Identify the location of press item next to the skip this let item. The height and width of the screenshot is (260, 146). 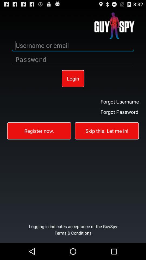
(39, 131).